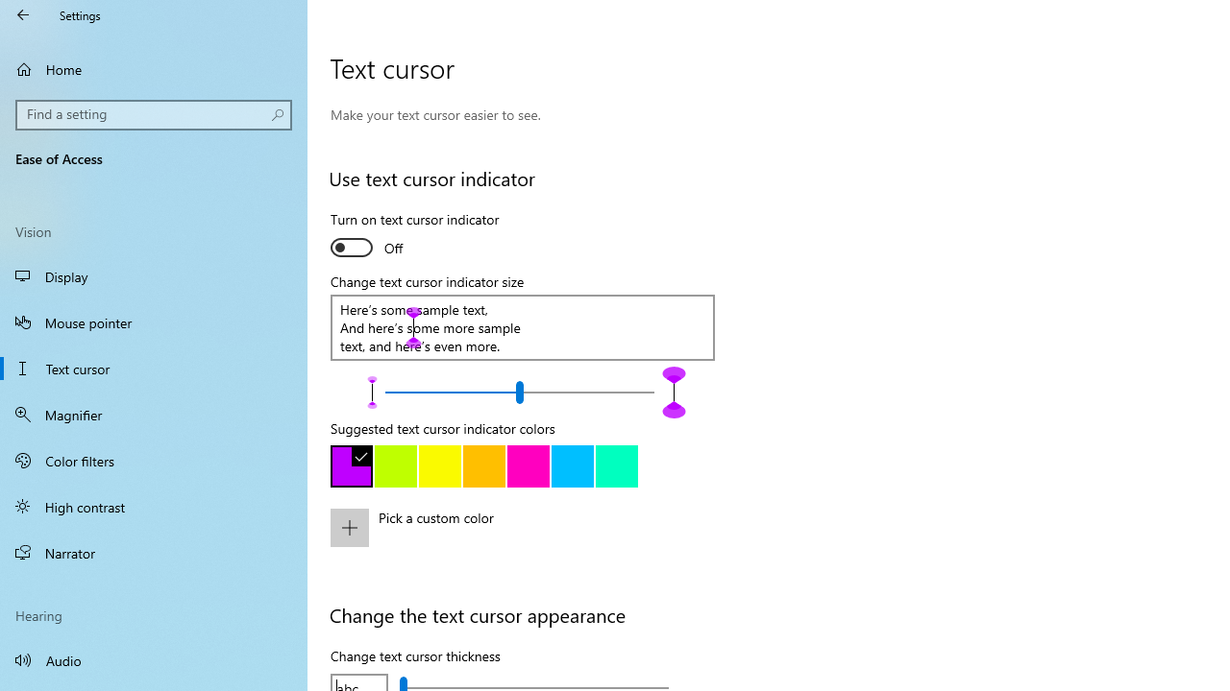  Describe the element at coordinates (154, 369) in the screenshot. I see `Text cursor` at that location.